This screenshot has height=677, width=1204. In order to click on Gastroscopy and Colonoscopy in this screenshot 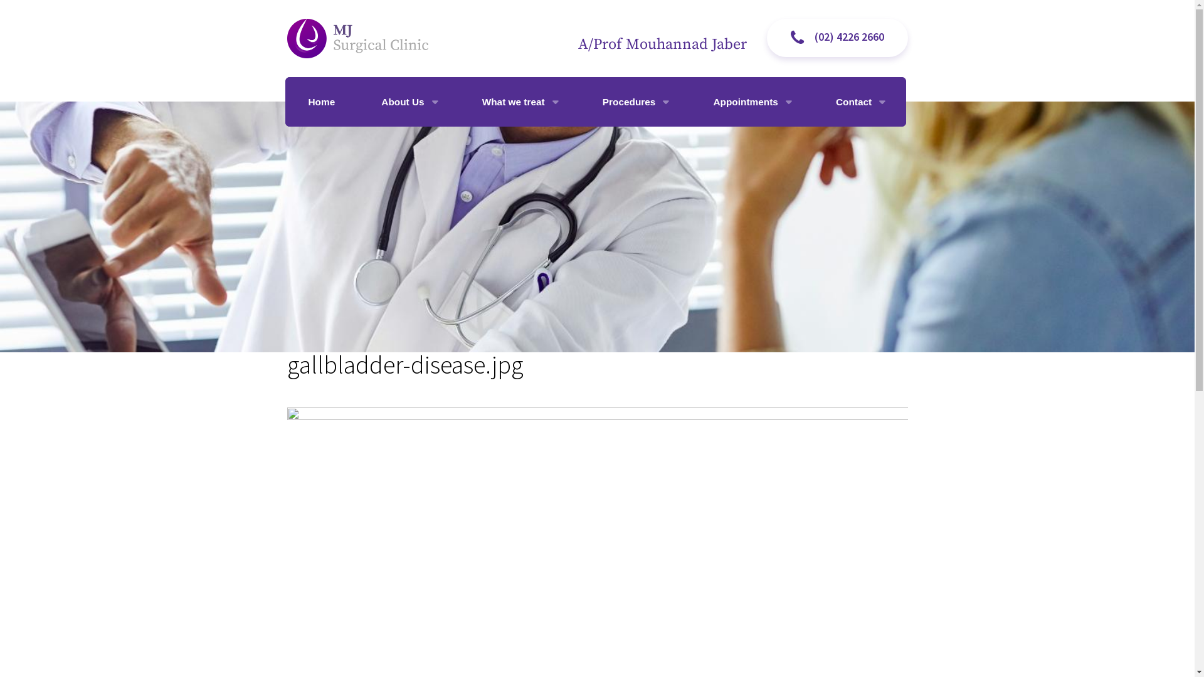, I will do `click(736, 196)`.